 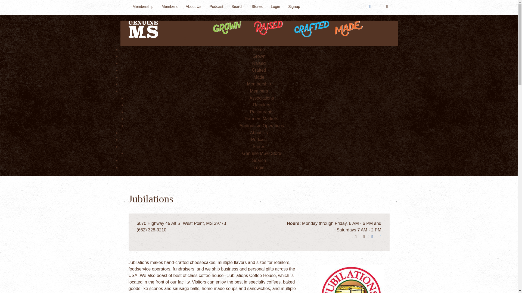 I want to click on Search, so click(x=237, y=7).